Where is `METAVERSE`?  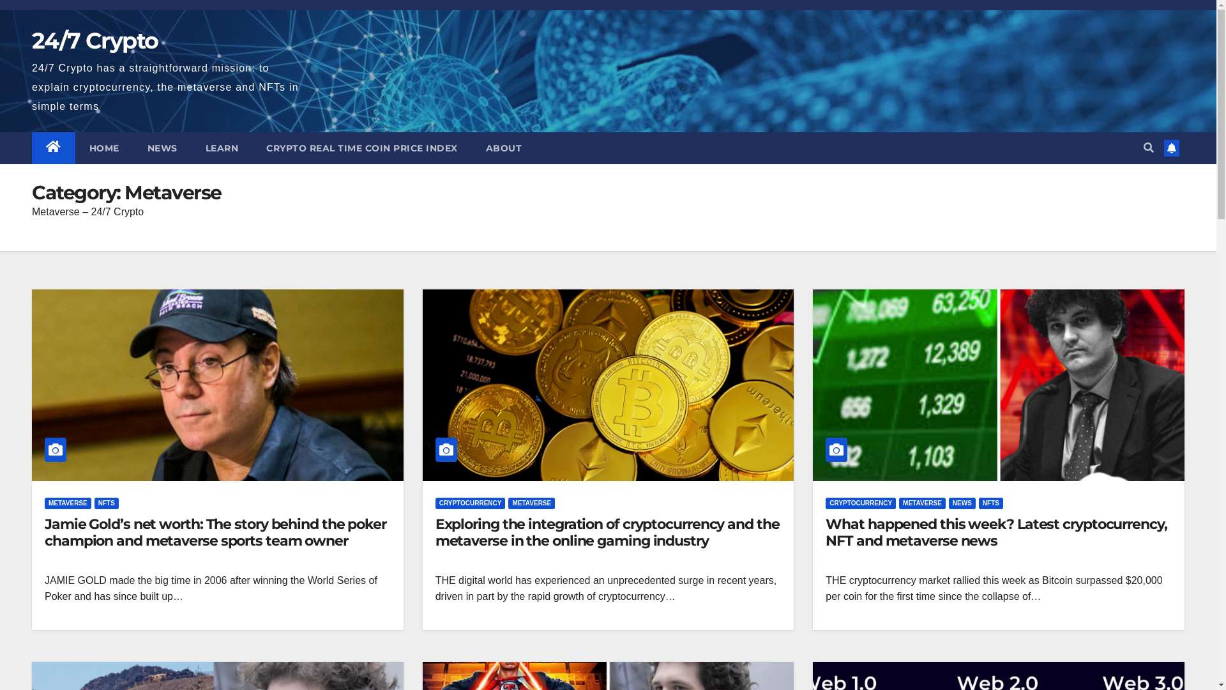
METAVERSE is located at coordinates (68, 503).